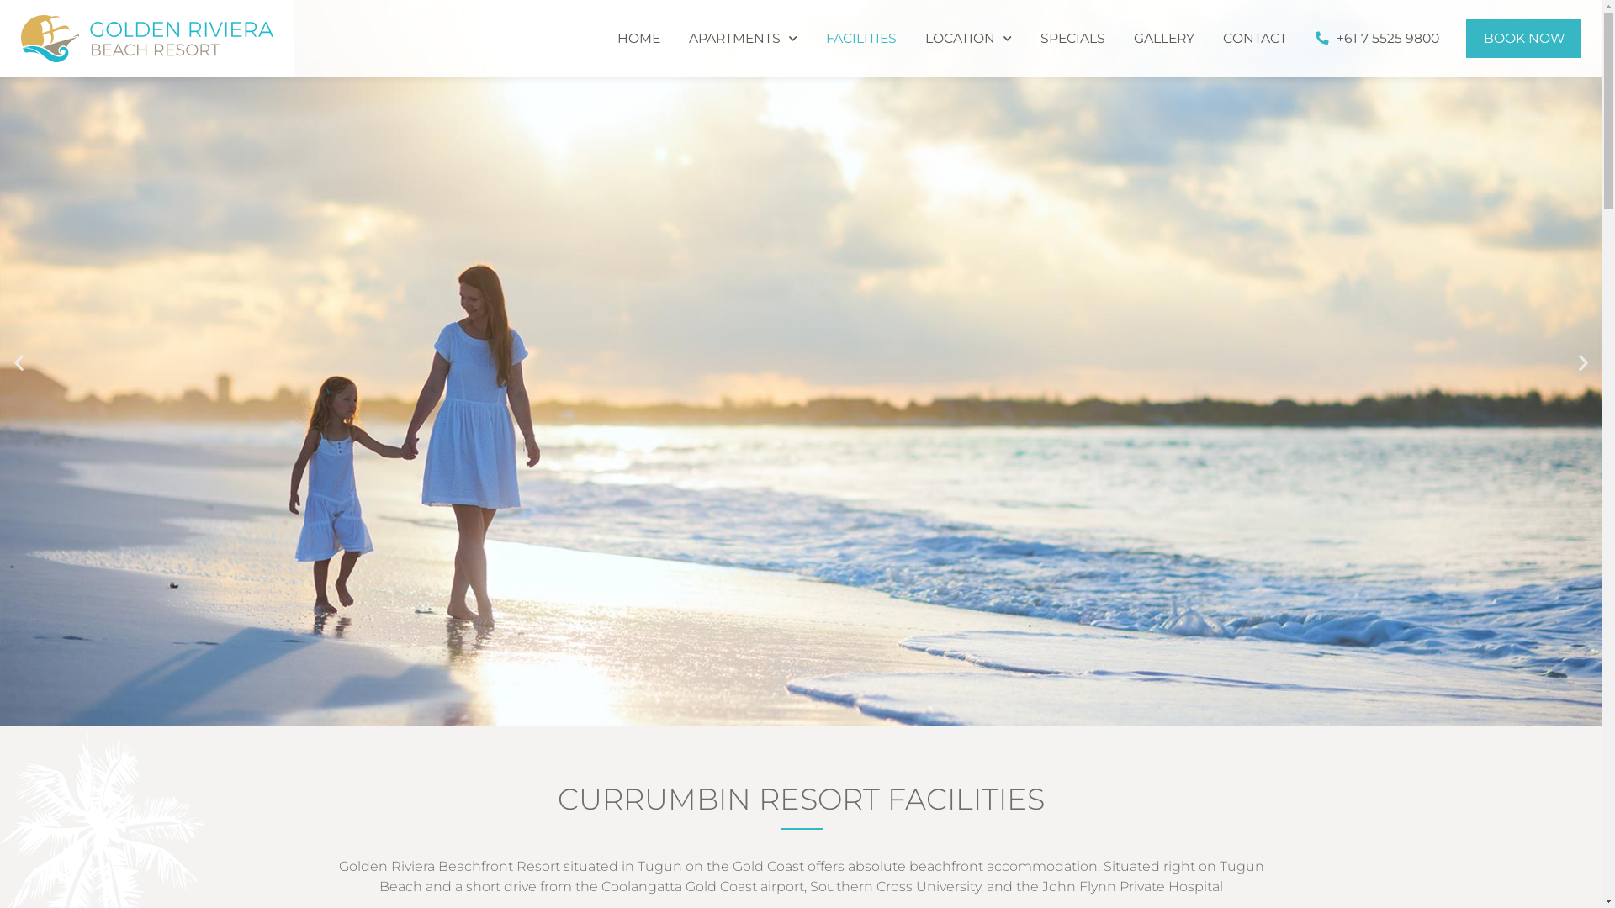 This screenshot has width=1615, height=908. What do you see at coordinates (1255, 39) in the screenshot?
I see `CONTACT` at bounding box center [1255, 39].